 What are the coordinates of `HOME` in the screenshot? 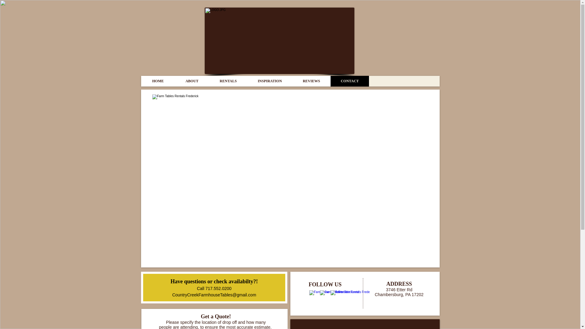 It's located at (158, 81).